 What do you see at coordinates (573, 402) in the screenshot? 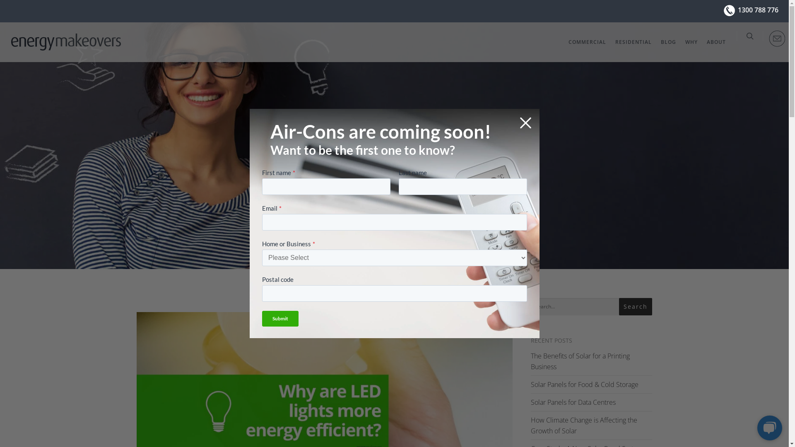
I see `Solar Panels for Data Centres` at bounding box center [573, 402].